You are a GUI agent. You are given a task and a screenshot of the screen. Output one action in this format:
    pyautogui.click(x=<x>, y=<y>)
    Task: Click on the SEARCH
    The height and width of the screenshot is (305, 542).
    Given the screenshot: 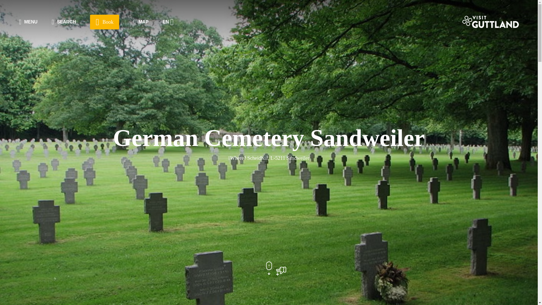 What is the action you would take?
    pyautogui.click(x=64, y=22)
    